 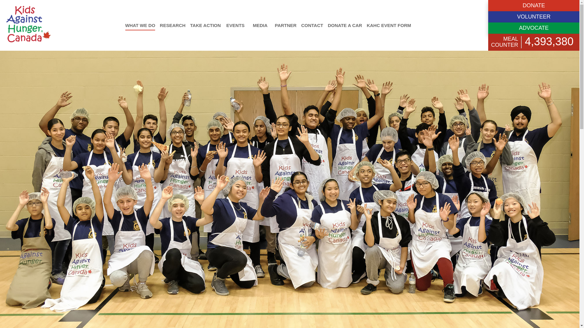 I want to click on KAHC Event Form, so click(x=389, y=25).